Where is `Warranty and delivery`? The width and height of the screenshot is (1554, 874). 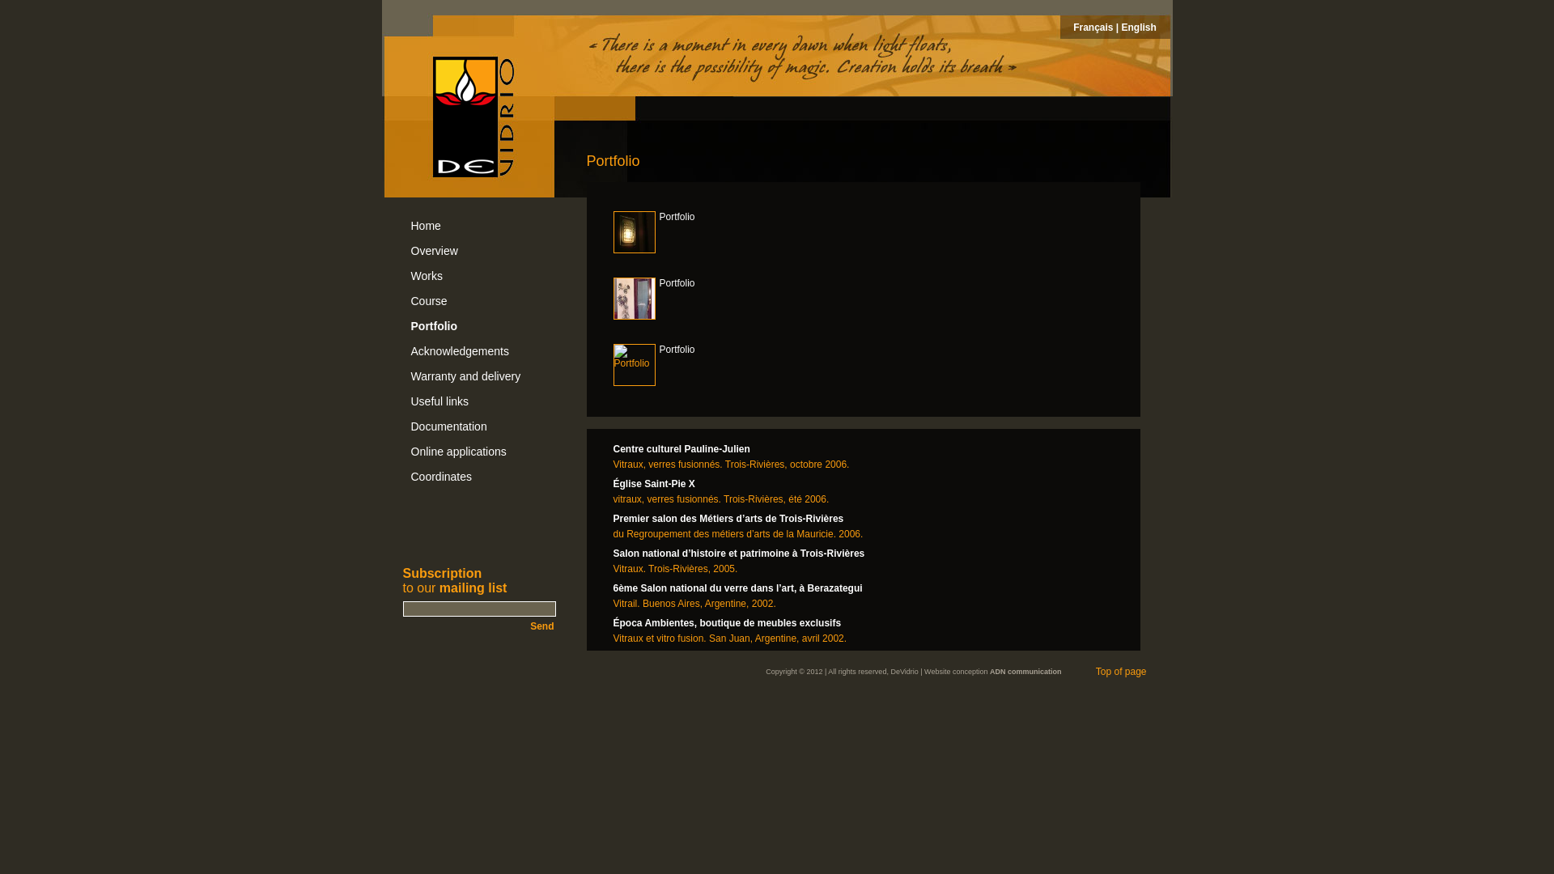
Warranty and delivery is located at coordinates (479, 377).